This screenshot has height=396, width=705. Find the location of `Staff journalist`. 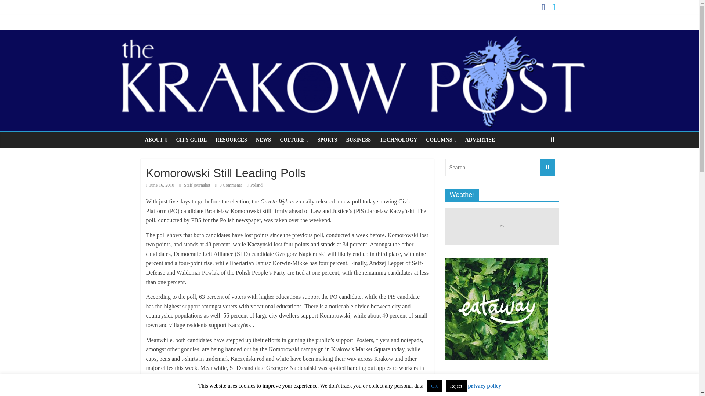

Staff journalist is located at coordinates (198, 185).